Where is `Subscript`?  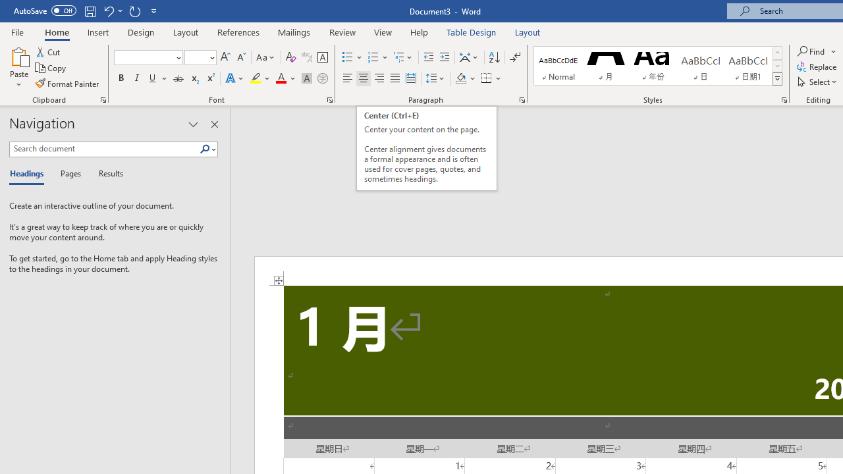 Subscript is located at coordinates (194, 79).